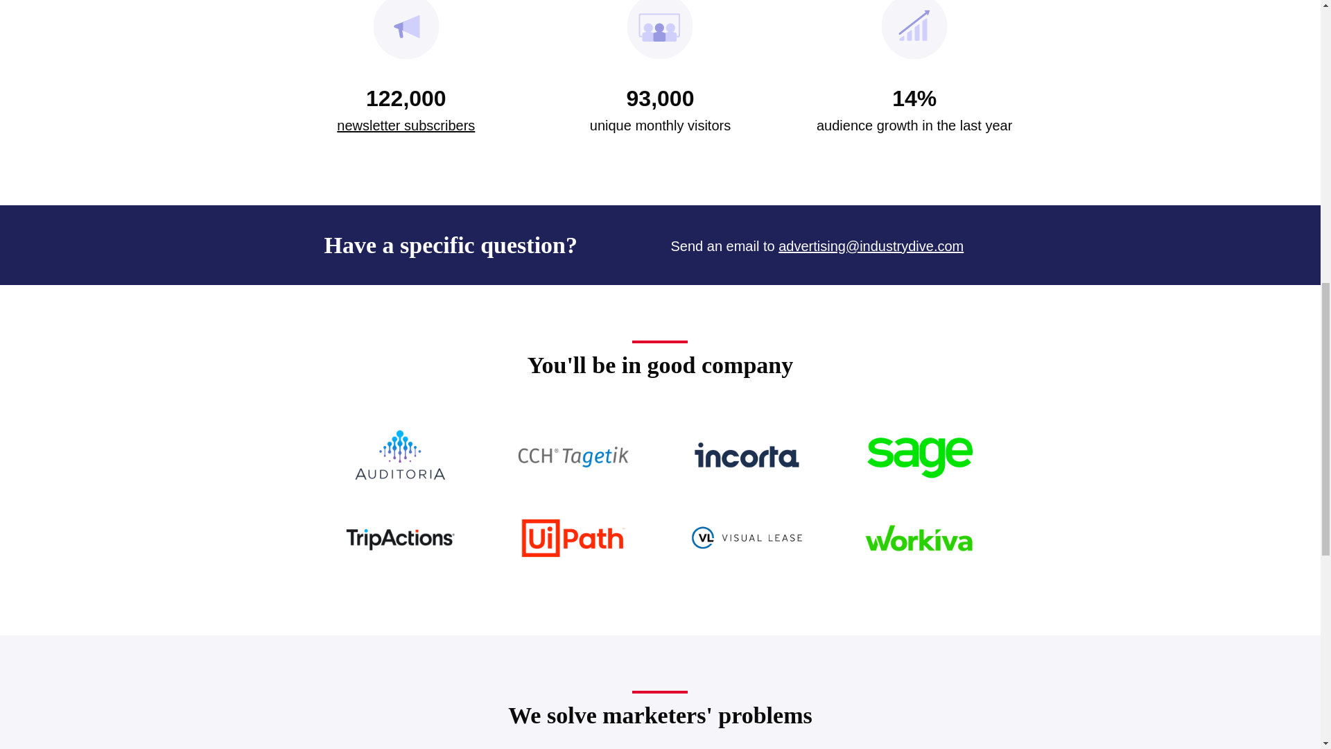 The image size is (1331, 749). What do you see at coordinates (746, 455) in the screenshot?
I see `Incorta` at bounding box center [746, 455].